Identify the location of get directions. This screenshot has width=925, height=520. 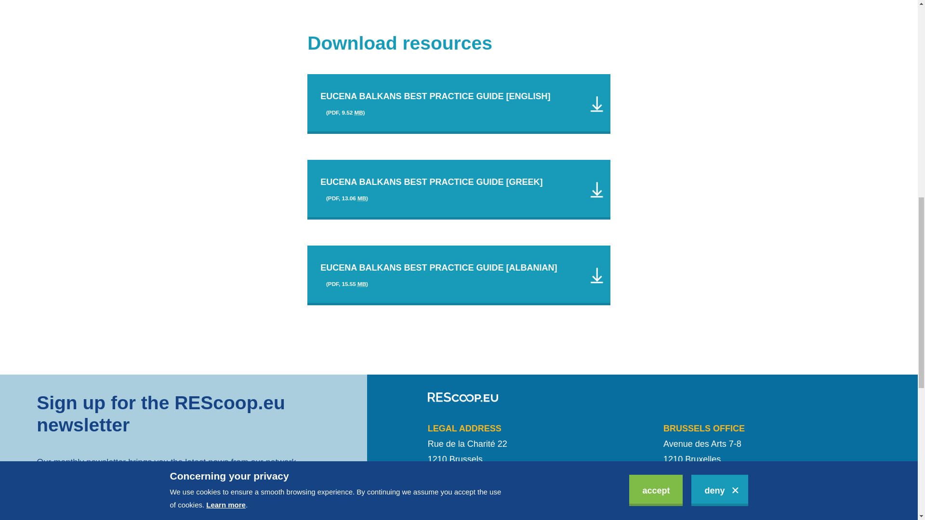
(456, 489).